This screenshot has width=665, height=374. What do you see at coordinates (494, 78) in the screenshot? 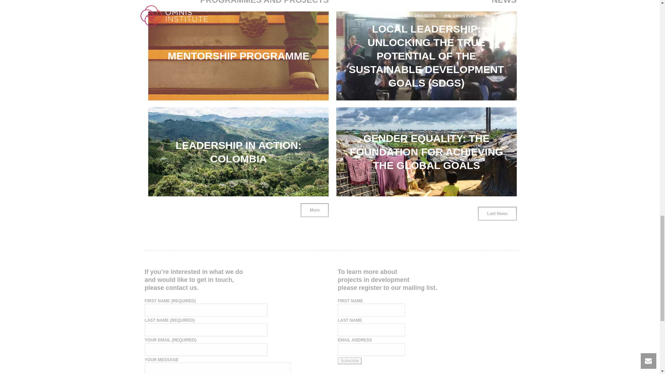
I see `Explore` at bounding box center [494, 78].